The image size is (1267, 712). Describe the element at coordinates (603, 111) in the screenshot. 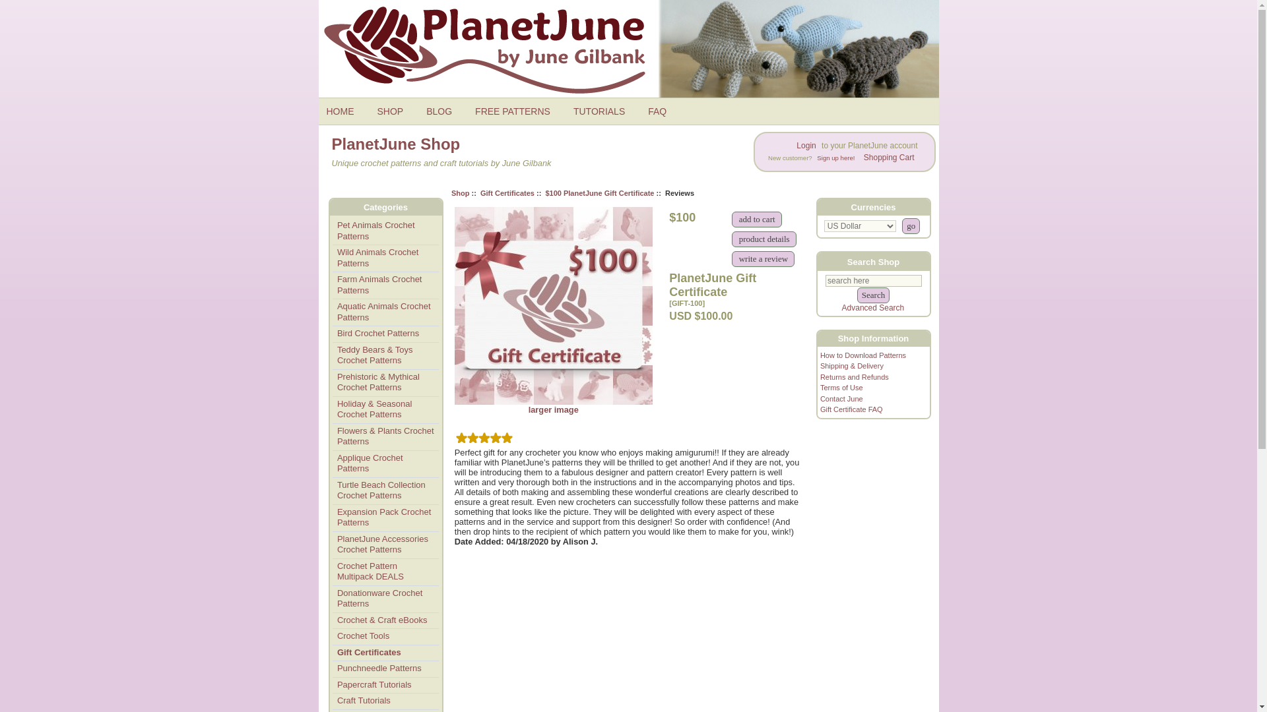

I see `TUTORIALS` at that location.